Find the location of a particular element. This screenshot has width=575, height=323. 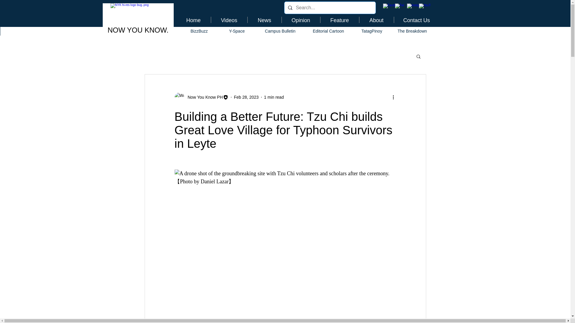

News is located at coordinates (264, 20).